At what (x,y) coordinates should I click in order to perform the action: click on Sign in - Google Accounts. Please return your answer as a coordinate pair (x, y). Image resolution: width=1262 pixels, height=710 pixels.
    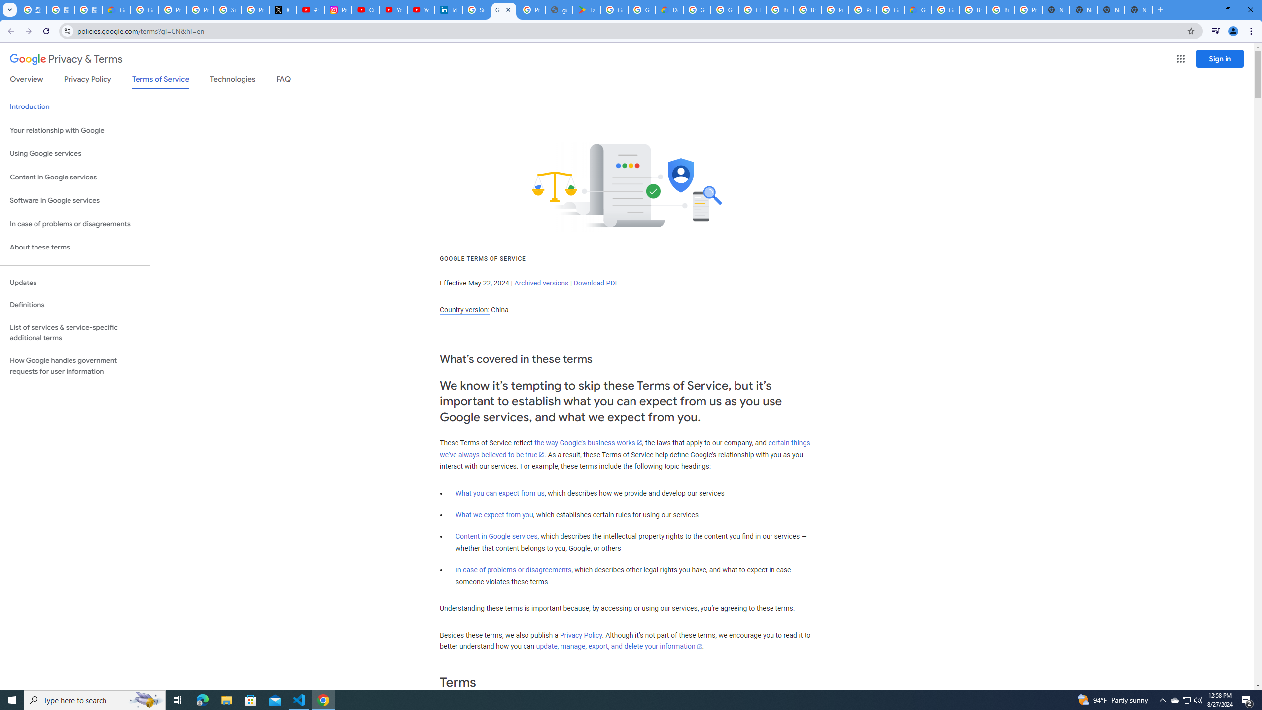
    Looking at the image, I should click on (476, 10).